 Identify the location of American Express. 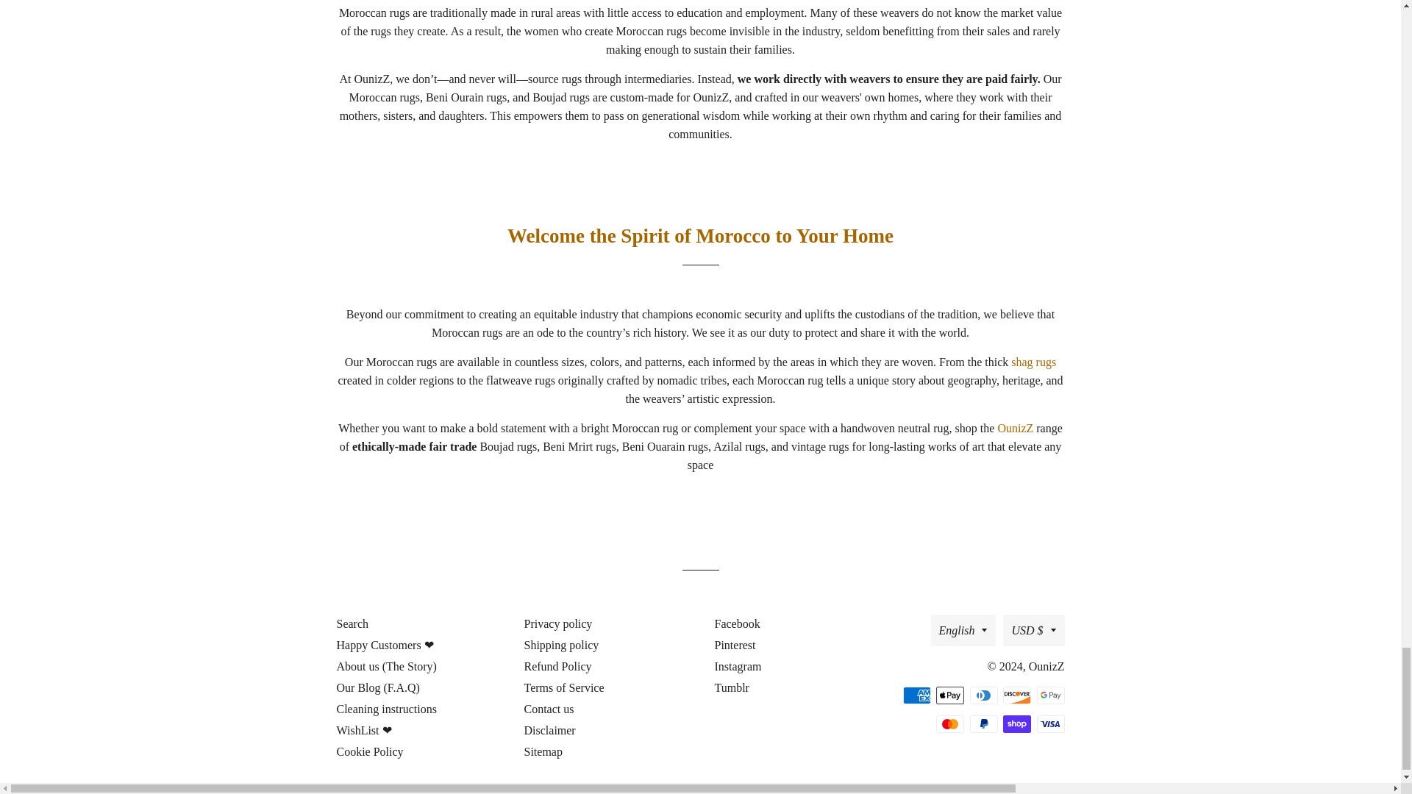
(916, 695).